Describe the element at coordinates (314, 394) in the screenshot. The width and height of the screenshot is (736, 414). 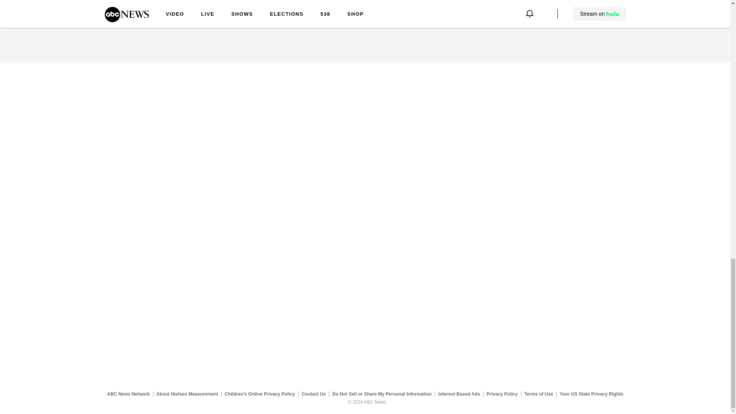
I see `Contact Us` at that location.